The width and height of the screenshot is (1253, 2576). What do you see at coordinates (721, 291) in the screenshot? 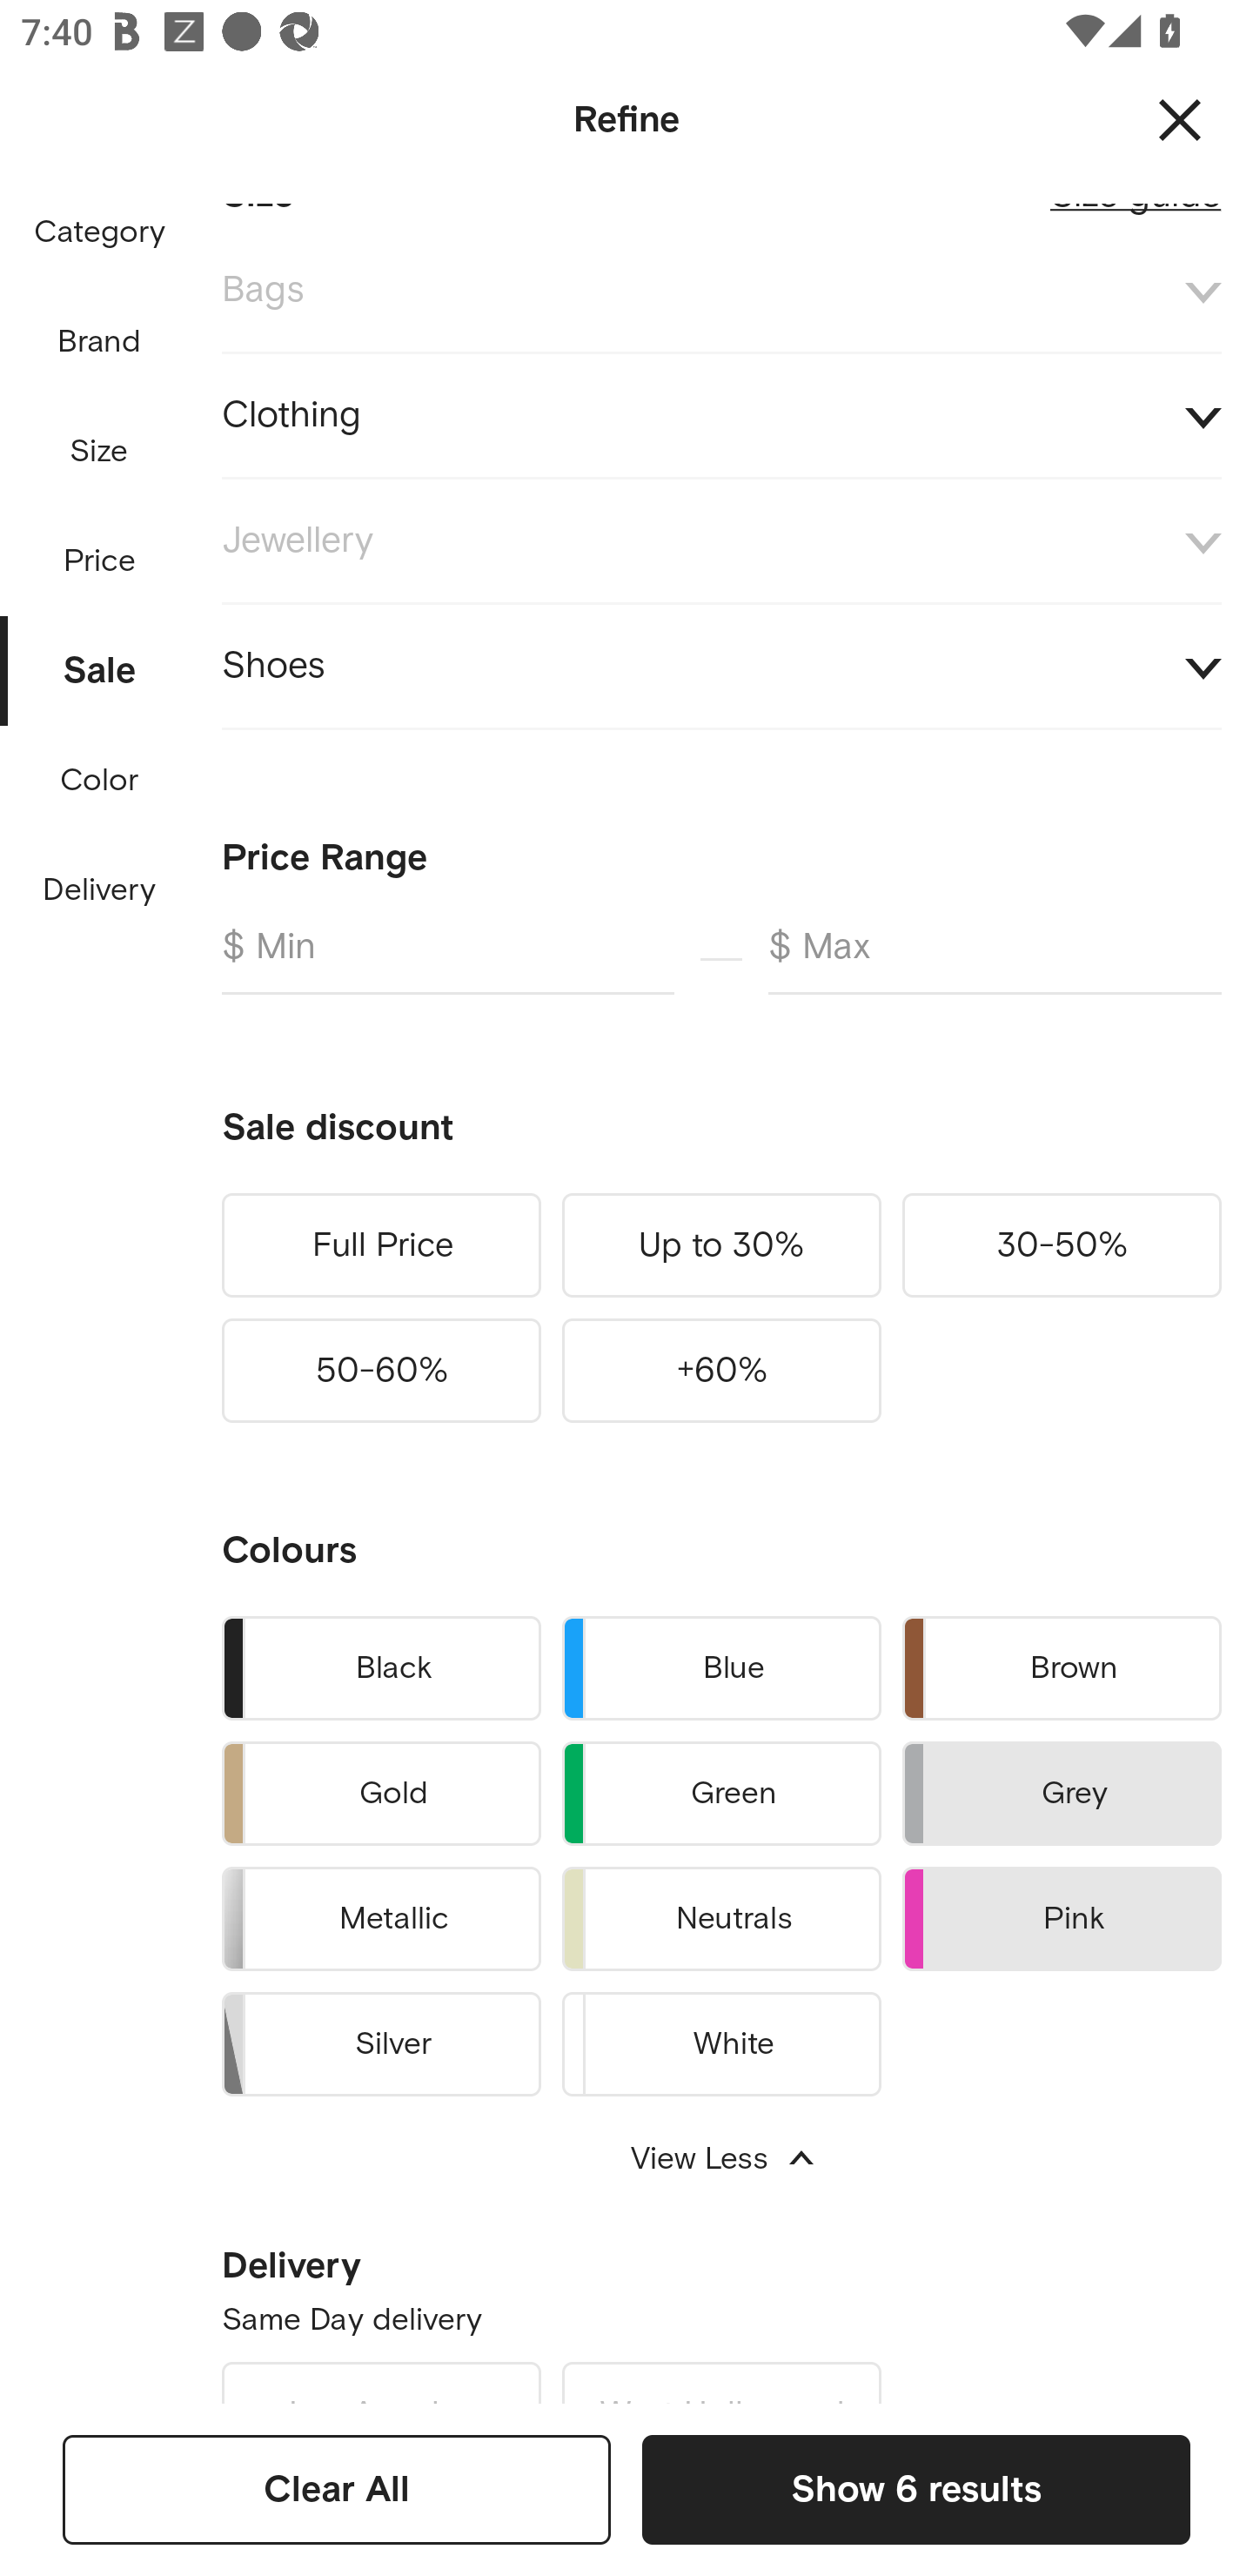
I see `Bags` at bounding box center [721, 291].